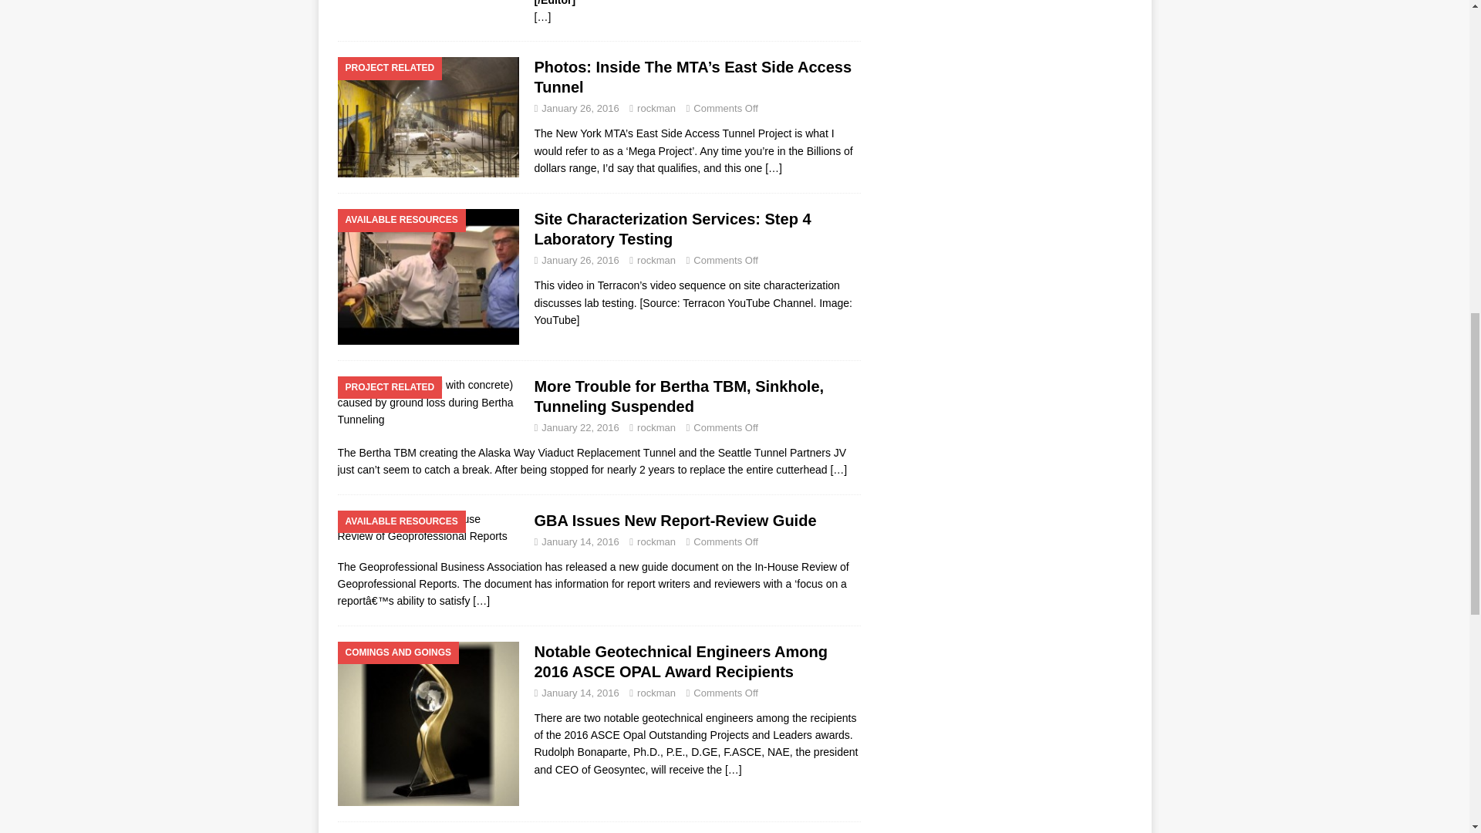  I want to click on More Trouble for Bertha TBM, Sinkhole, Tunneling Suspended, so click(678, 396).